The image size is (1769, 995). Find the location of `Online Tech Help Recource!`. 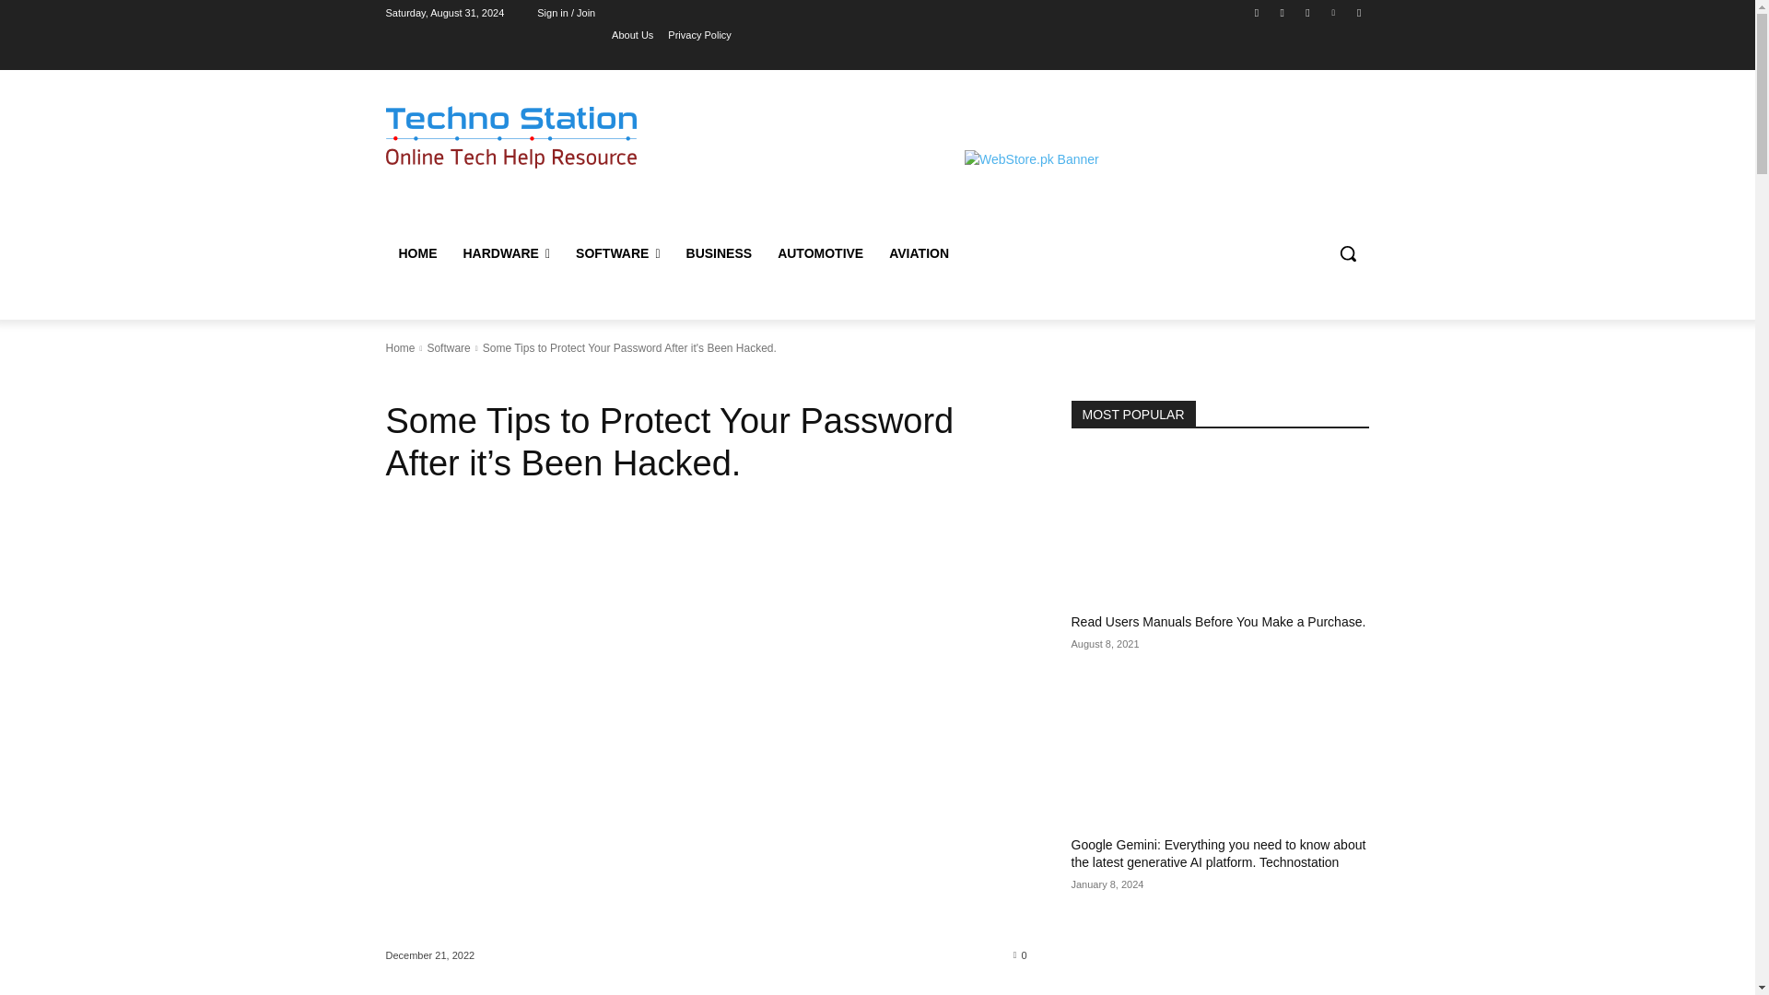

Online Tech Help Recource! is located at coordinates (510, 136).